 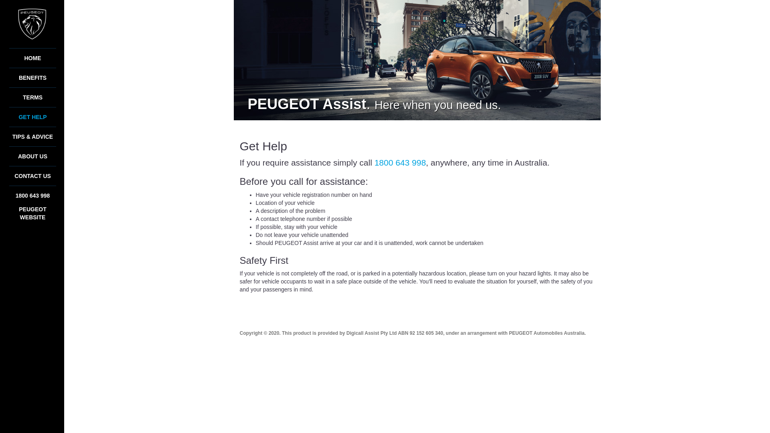 What do you see at coordinates (32, 136) in the screenshot?
I see `TIPS & ADVICE` at bounding box center [32, 136].